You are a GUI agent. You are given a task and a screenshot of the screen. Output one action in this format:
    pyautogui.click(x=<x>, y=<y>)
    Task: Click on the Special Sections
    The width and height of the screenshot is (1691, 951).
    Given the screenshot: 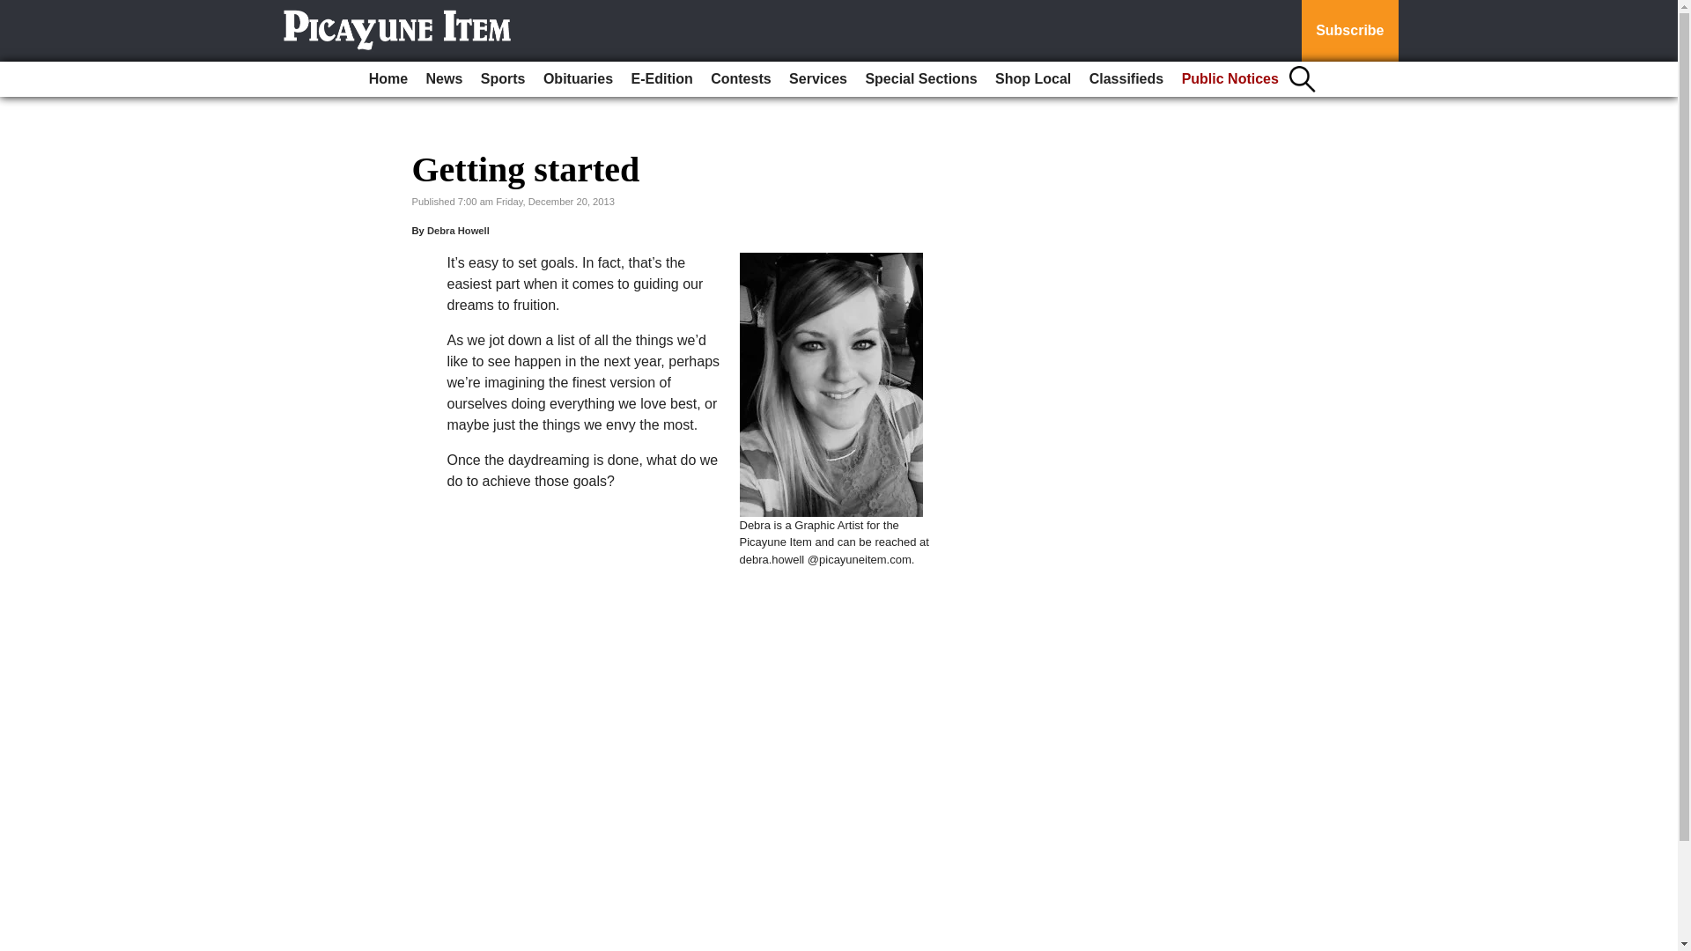 What is the action you would take?
    pyautogui.click(x=920, y=79)
    